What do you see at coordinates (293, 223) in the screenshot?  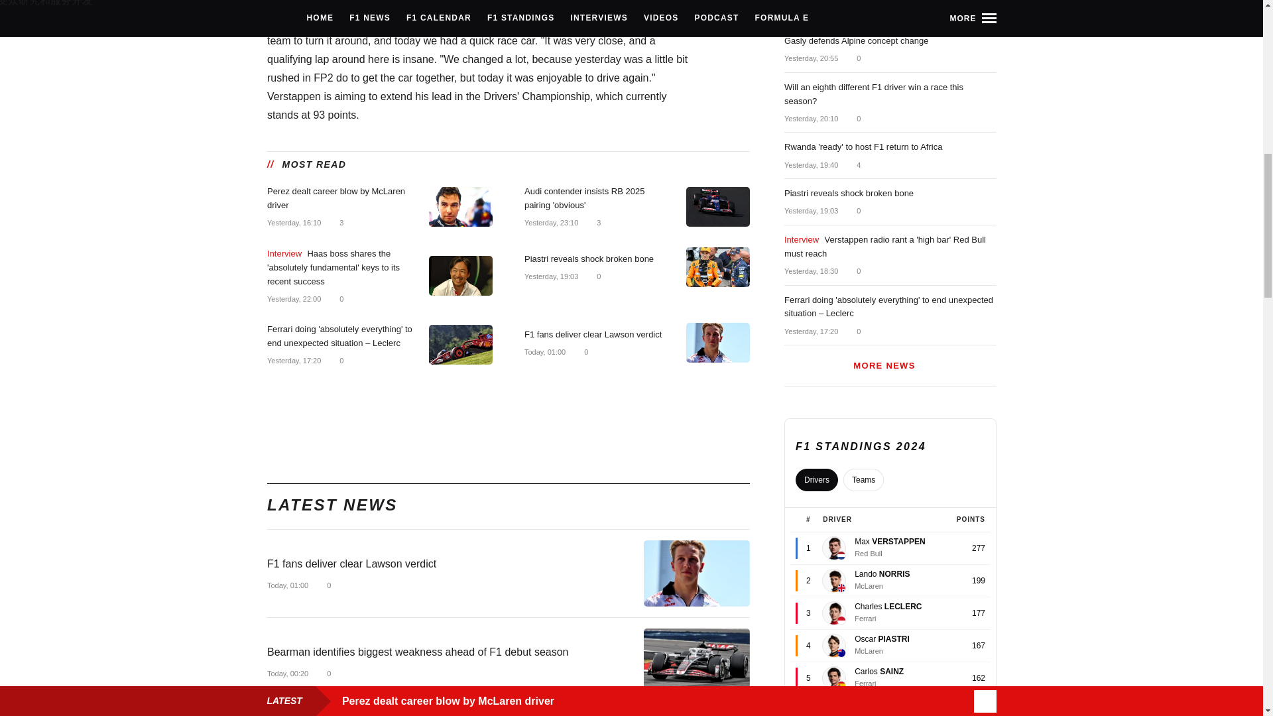 I see `Sunday 11 August 2024 at 16:10` at bounding box center [293, 223].